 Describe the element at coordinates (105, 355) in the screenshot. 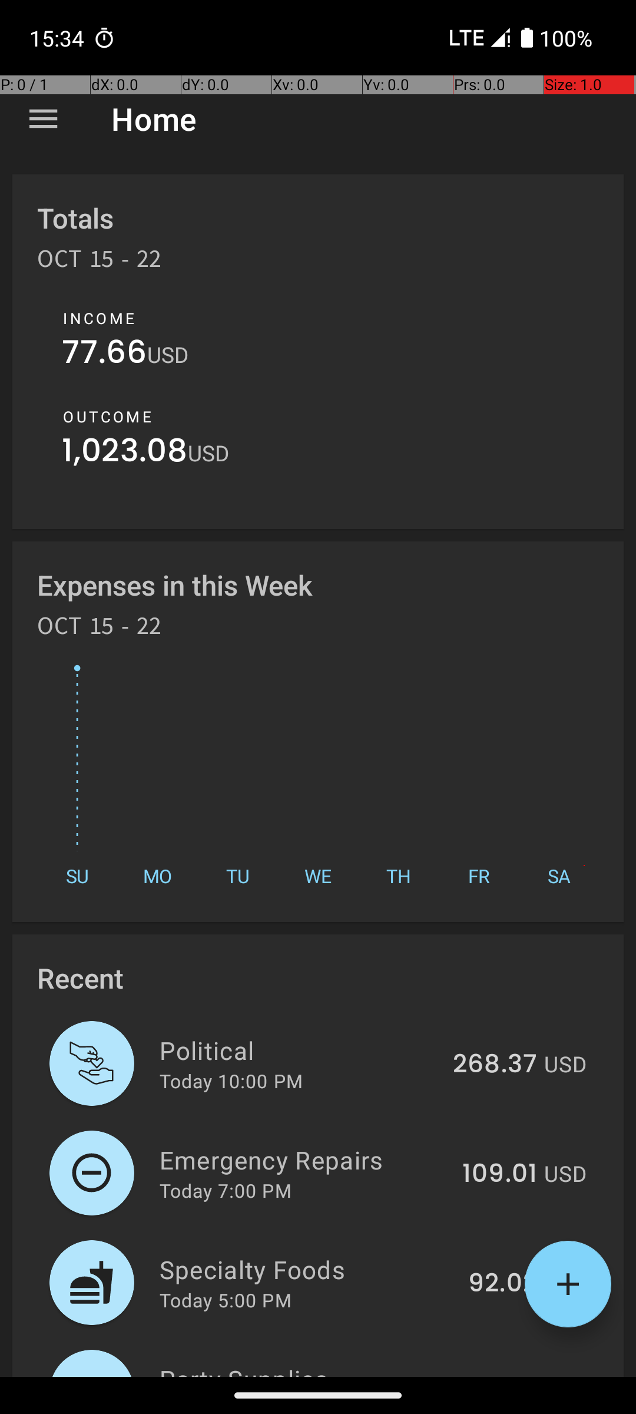

I see `77.66` at that location.